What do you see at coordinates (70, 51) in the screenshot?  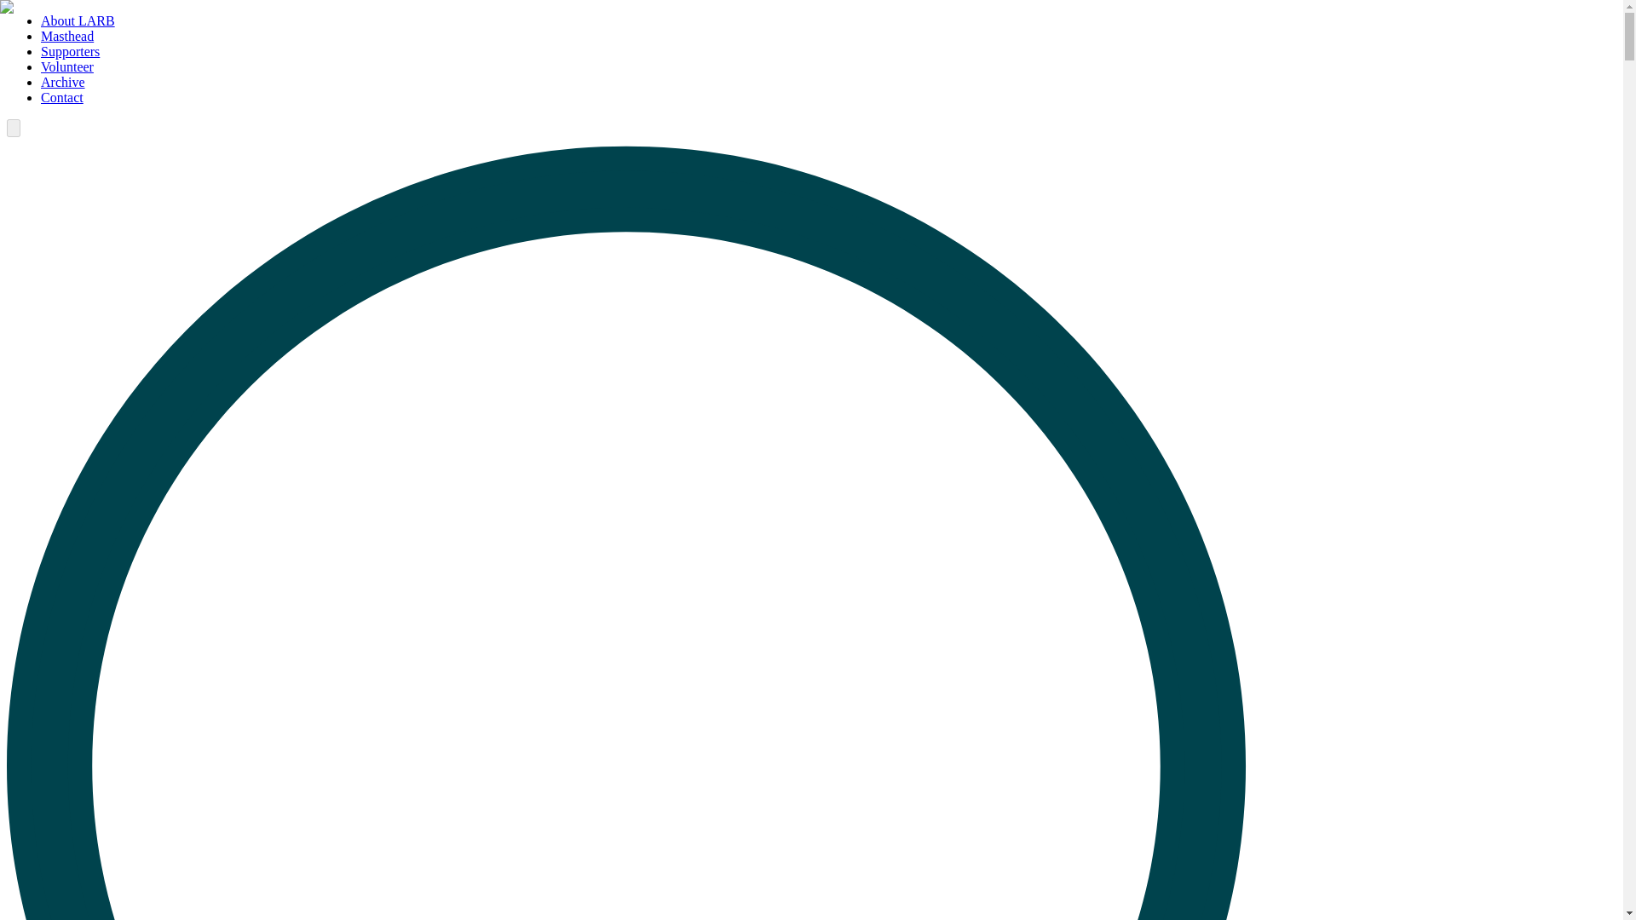 I see `Supporters` at bounding box center [70, 51].